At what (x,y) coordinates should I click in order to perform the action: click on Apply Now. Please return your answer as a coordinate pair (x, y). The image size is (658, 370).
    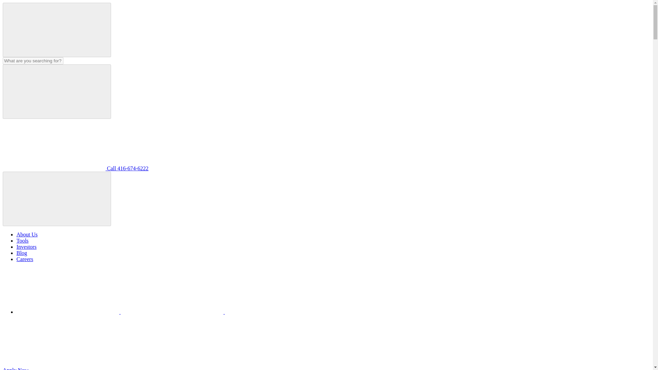
    Looking at the image, I should click on (68, 369).